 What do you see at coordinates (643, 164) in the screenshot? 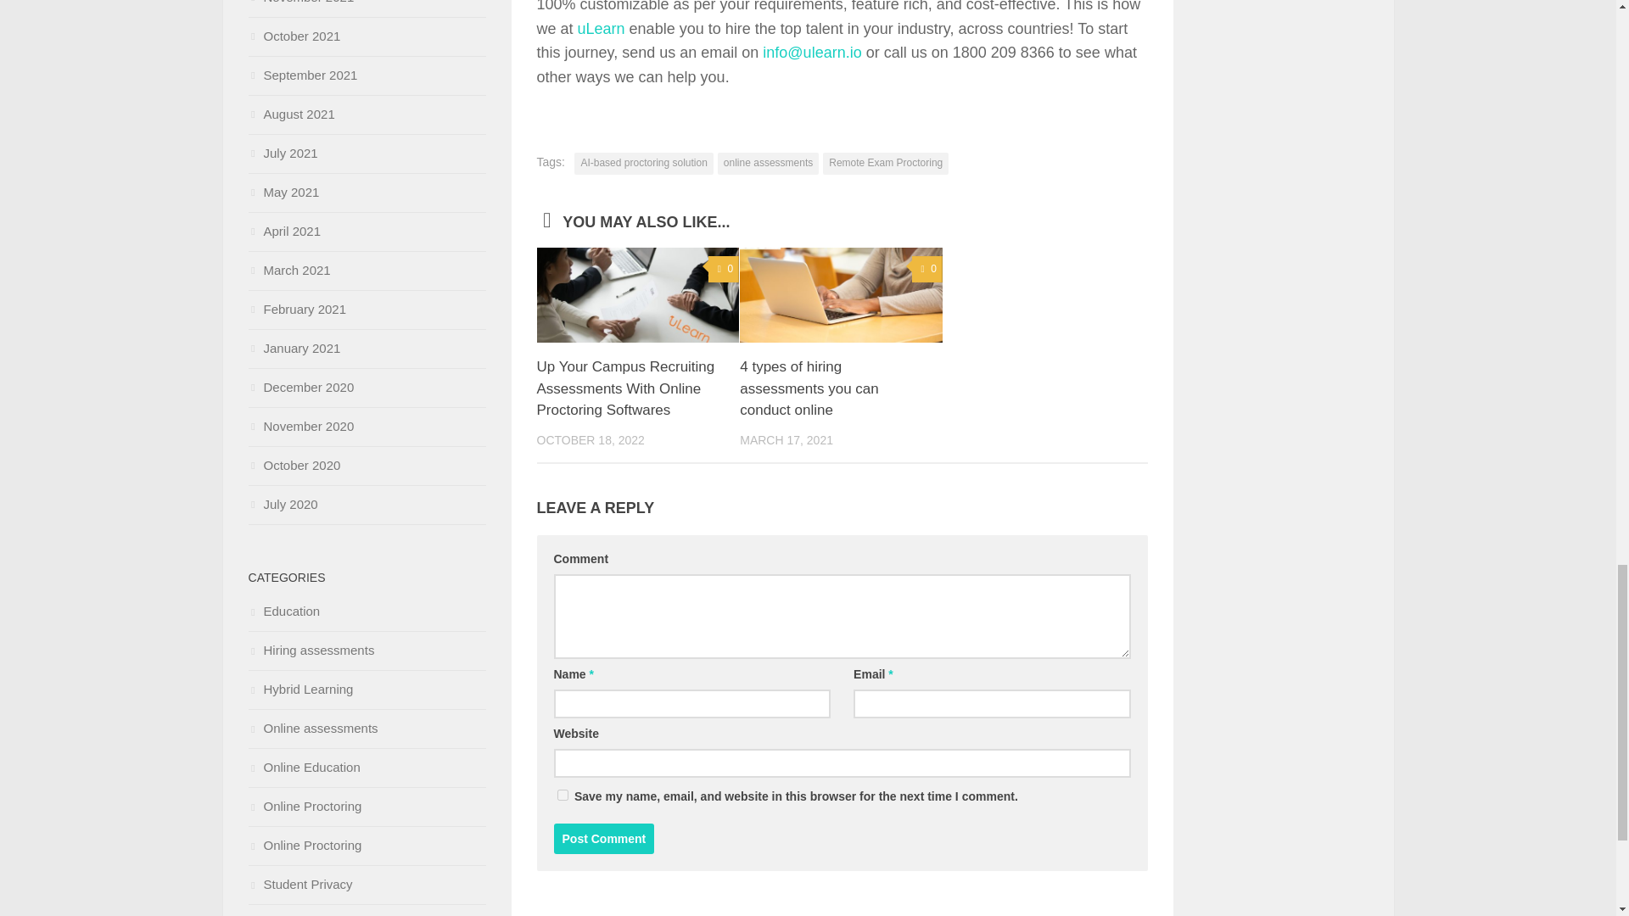
I see `AI-based proctoring solution` at bounding box center [643, 164].